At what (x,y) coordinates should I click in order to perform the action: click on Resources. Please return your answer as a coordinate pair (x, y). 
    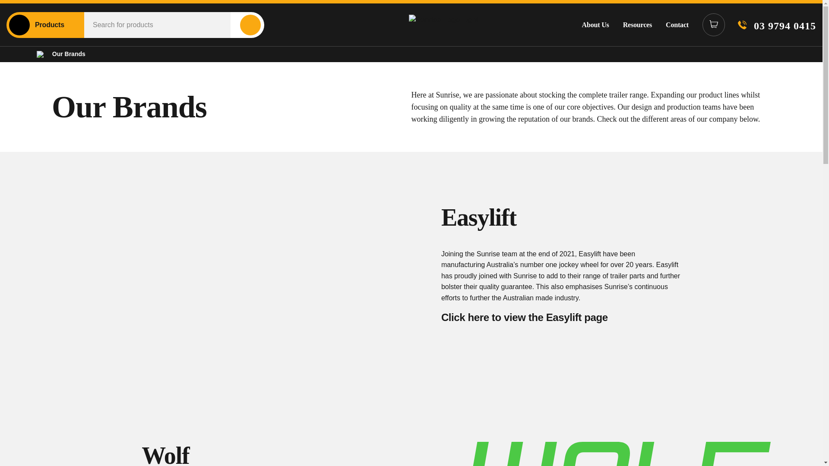
    Looking at the image, I should click on (637, 25).